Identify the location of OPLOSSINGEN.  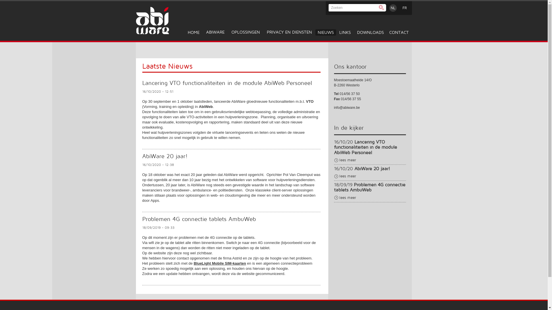
(246, 32).